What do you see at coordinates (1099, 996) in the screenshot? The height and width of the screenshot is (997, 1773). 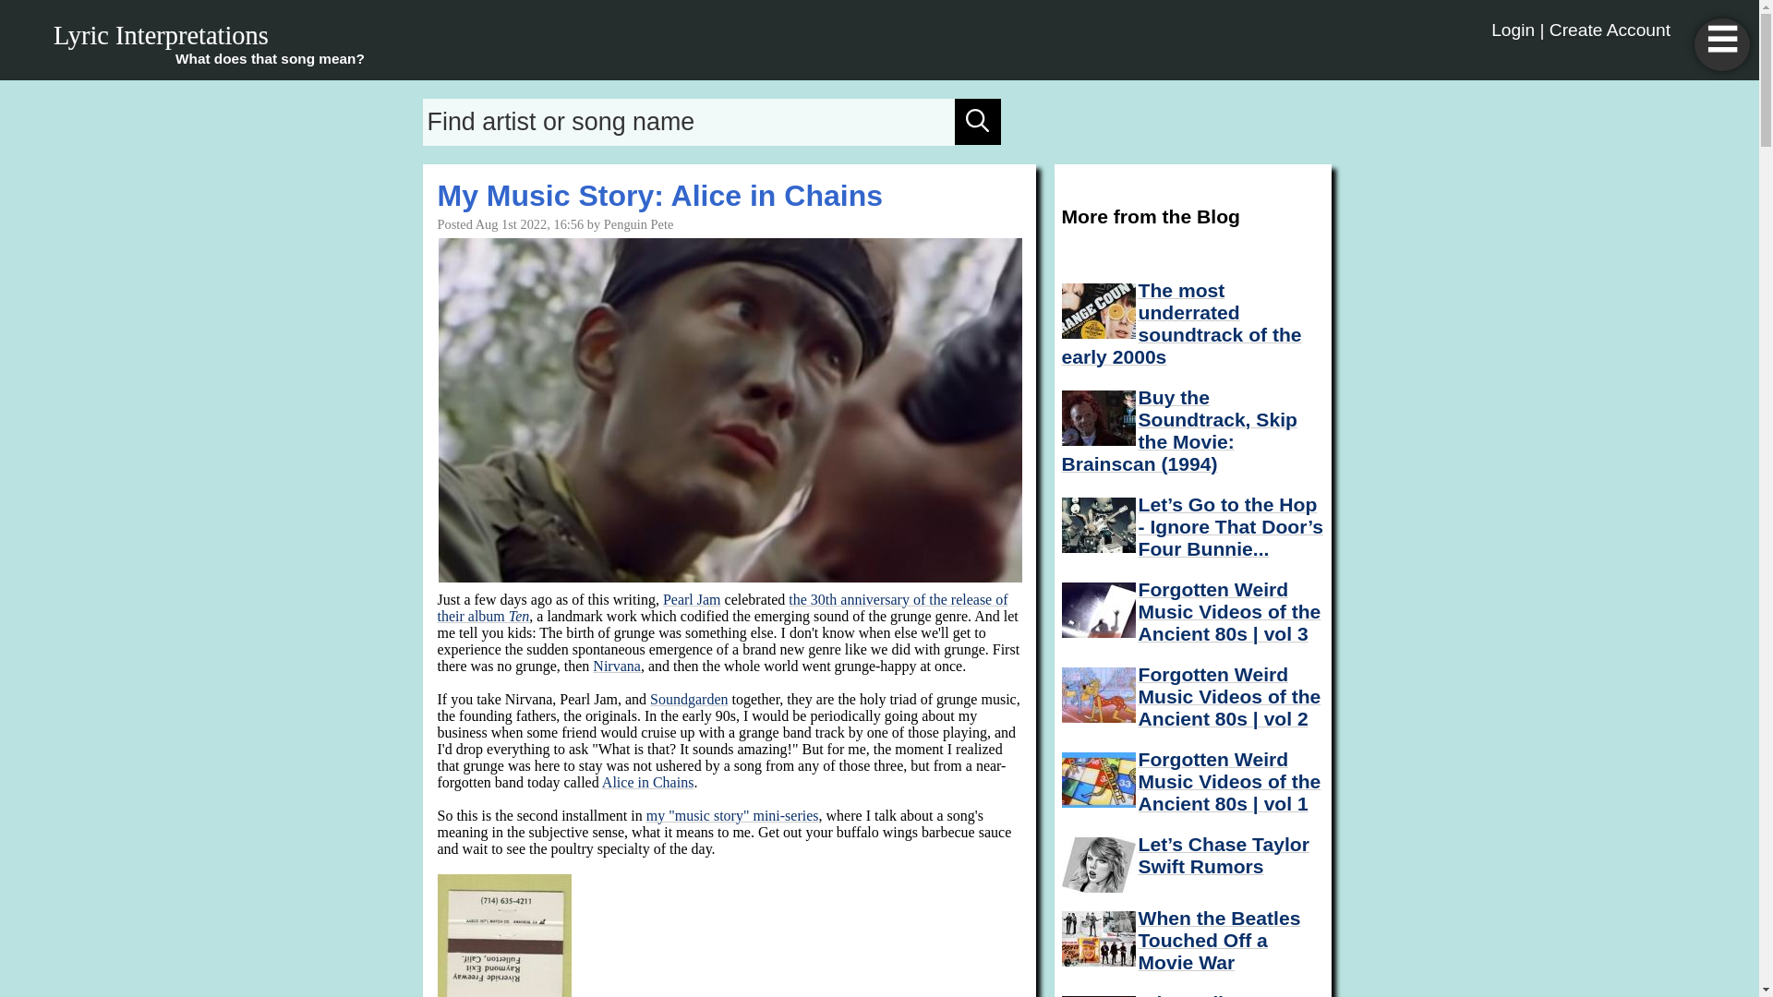 I see `When Mike Bloomfield Composed a Soundtrack For Andy Warhol` at bounding box center [1099, 996].